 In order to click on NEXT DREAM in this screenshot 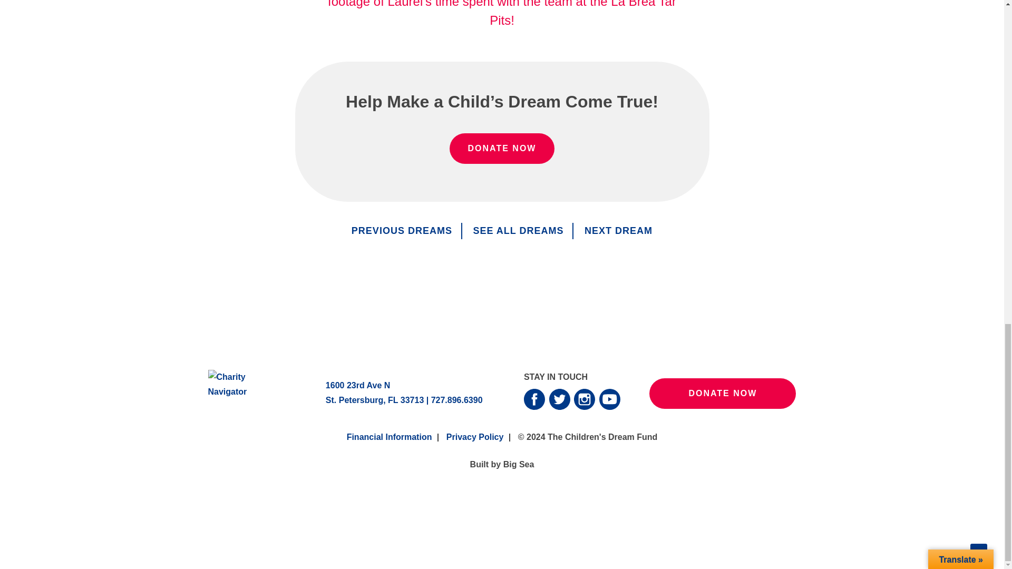, I will do `click(619, 231)`.